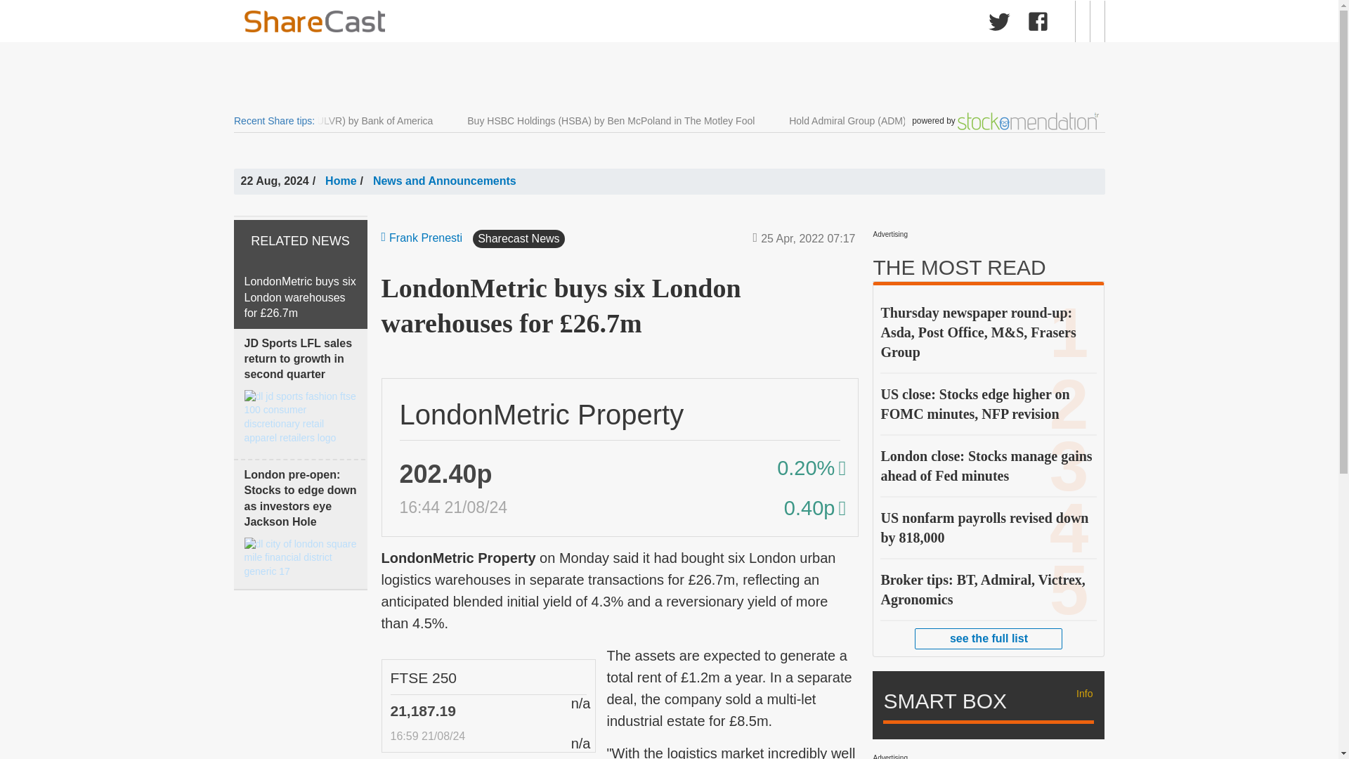 This screenshot has width=1349, height=759. I want to click on Sharecast, so click(451, 21).